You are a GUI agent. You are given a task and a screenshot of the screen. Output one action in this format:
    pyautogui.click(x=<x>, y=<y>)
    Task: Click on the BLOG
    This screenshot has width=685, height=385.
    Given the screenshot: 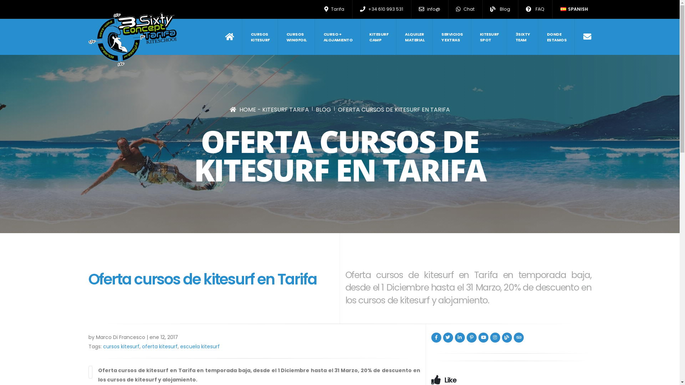 What is the action you would take?
    pyautogui.click(x=323, y=110)
    